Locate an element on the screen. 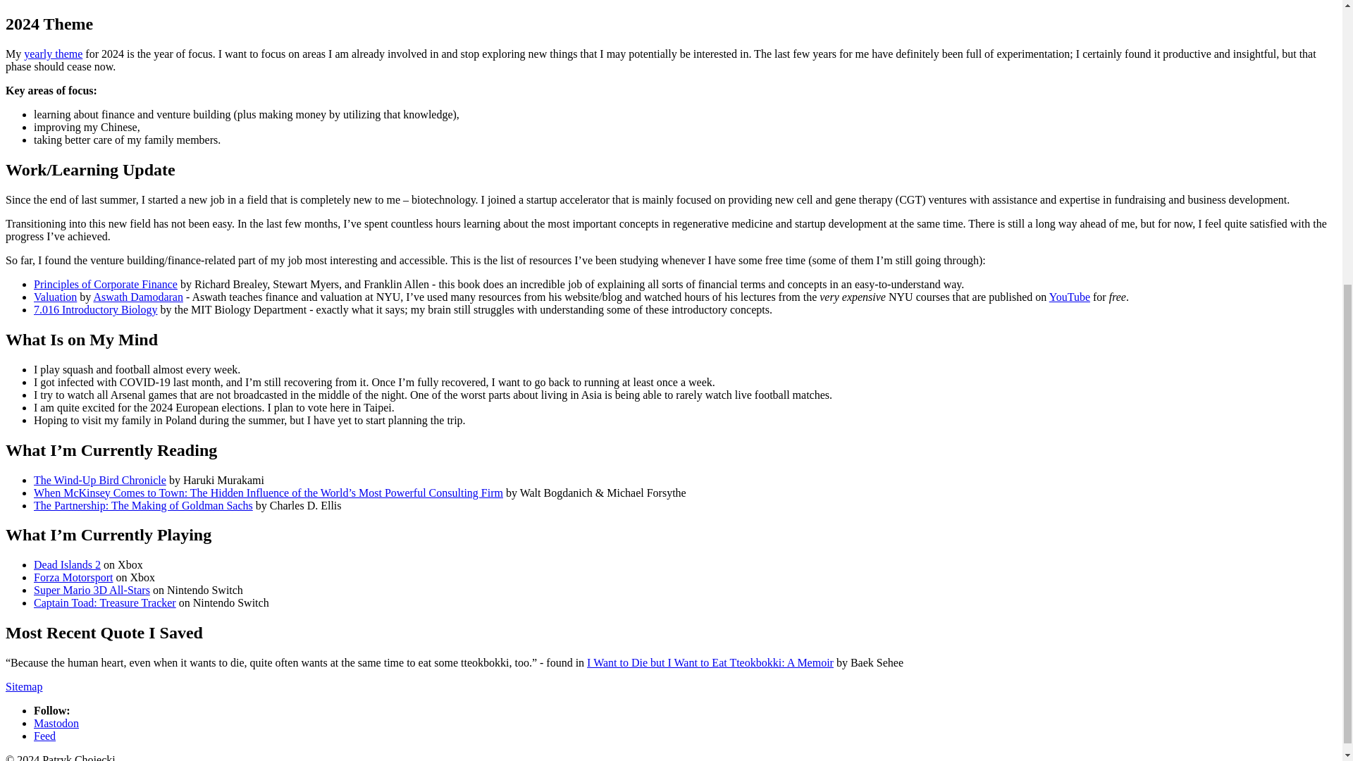 The image size is (1353, 761). 7.016 Introductory Biology is located at coordinates (96, 309).